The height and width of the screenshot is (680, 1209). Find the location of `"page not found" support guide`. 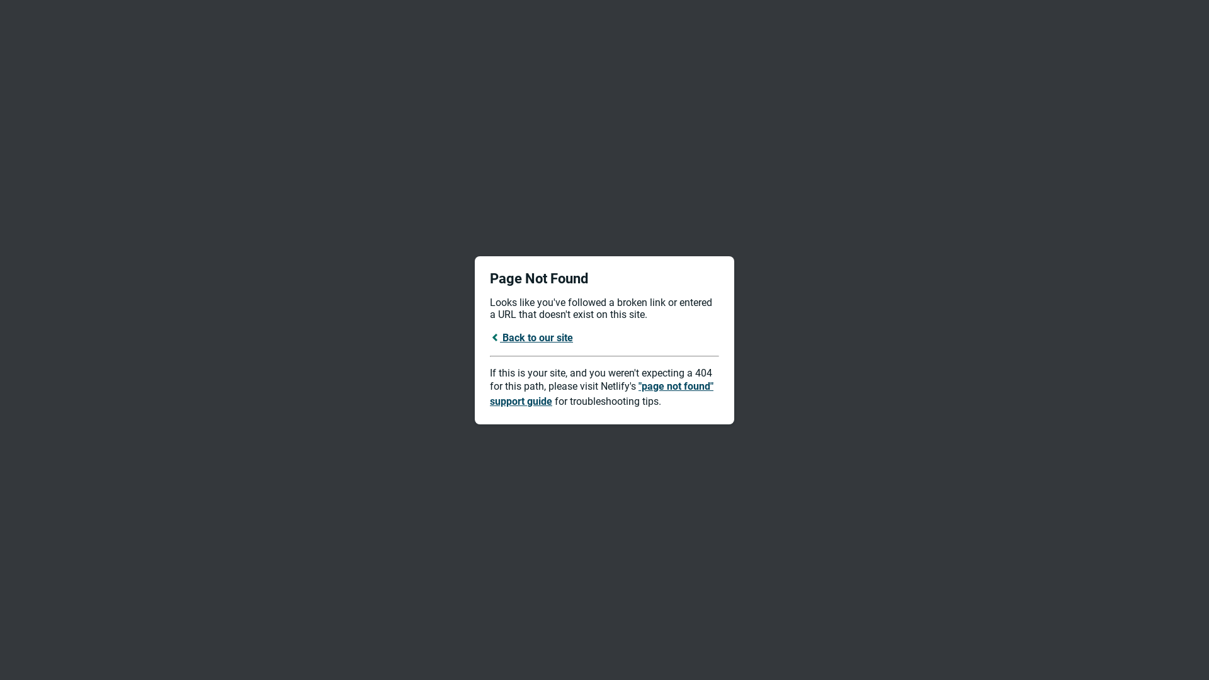

"page not found" support guide is located at coordinates (602, 394).